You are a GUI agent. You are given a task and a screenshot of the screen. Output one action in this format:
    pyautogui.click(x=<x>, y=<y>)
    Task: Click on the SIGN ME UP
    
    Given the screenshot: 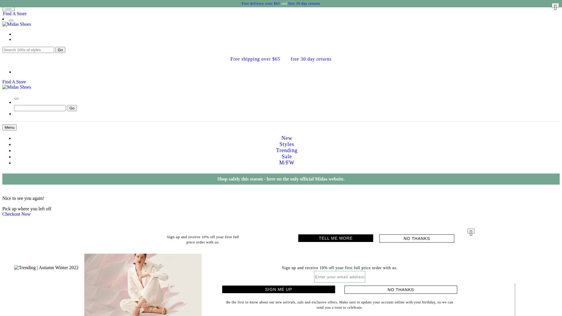 What is the action you would take?
    pyautogui.click(x=279, y=289)
    